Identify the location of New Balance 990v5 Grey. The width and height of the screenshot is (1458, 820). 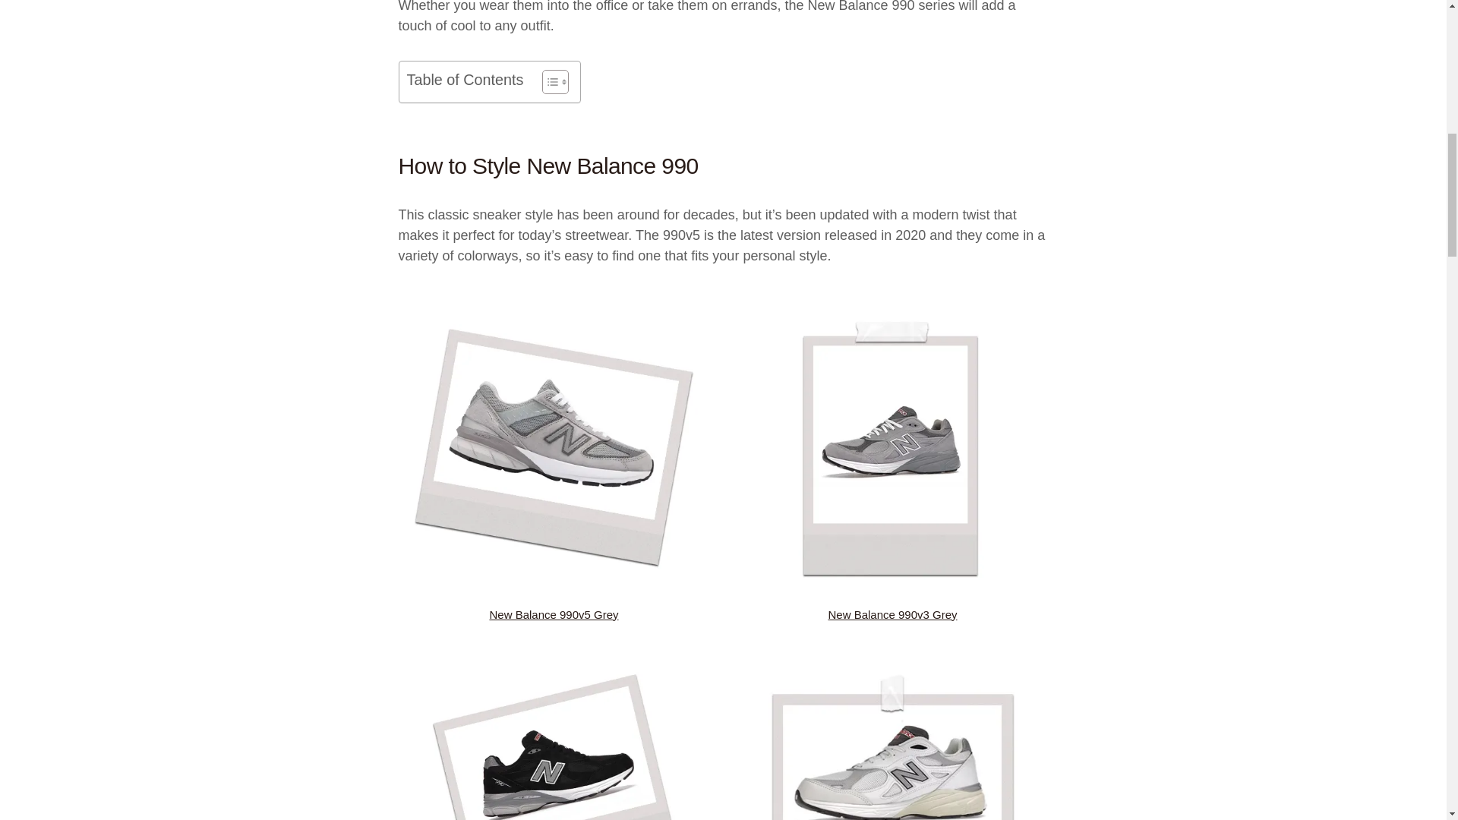
(553, 613).